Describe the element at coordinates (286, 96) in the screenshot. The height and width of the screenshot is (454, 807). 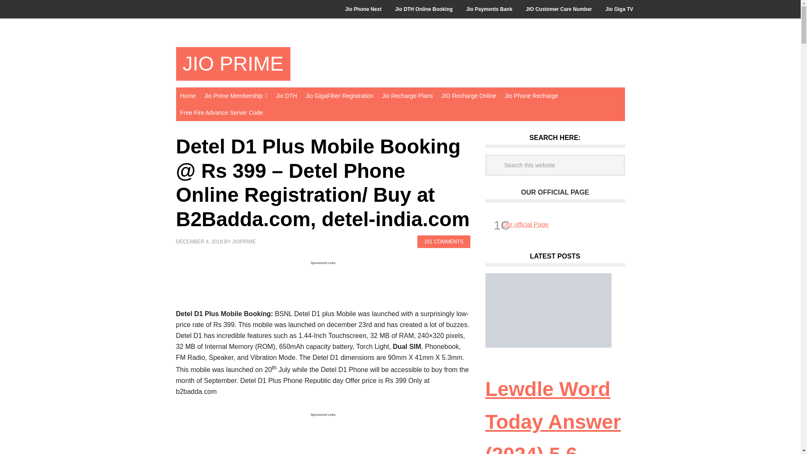
I see `Jio DTH` at that location.